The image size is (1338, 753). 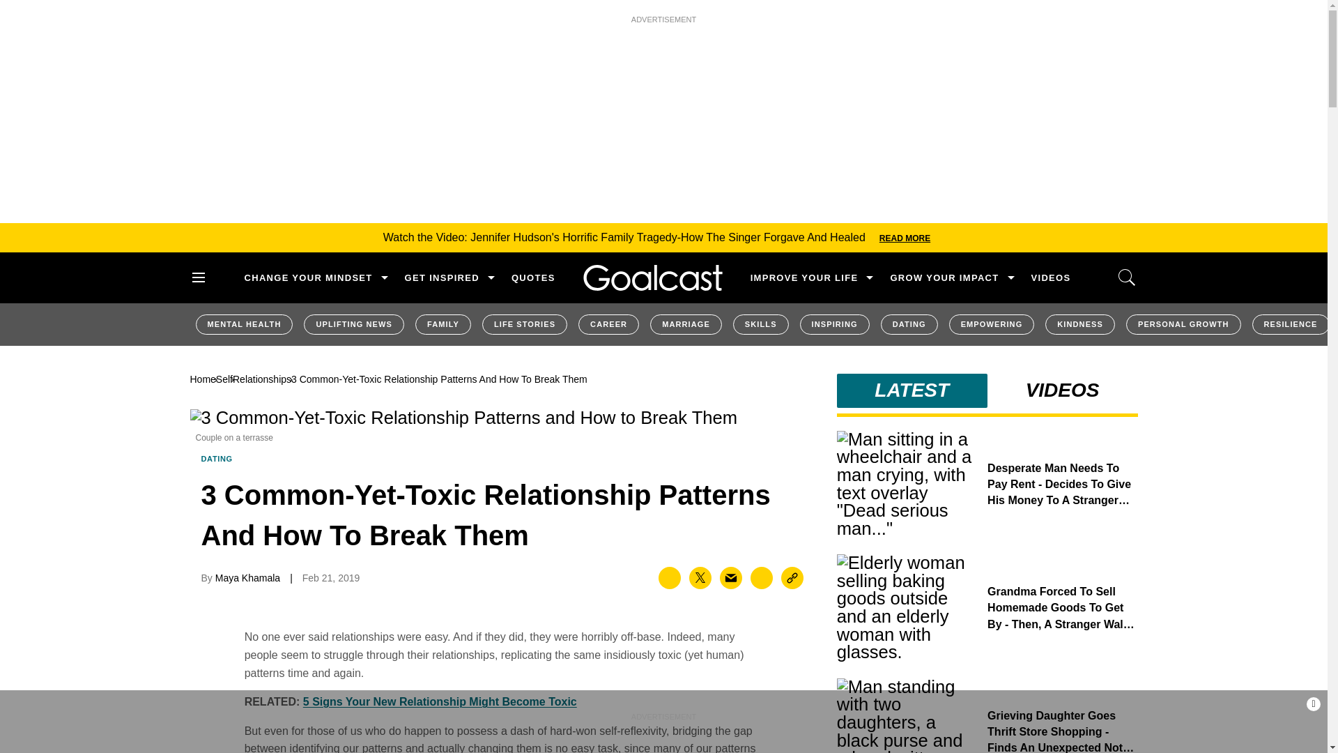 What do you see at coordinates (792, 577) in the screenshot?
I see `Copy this link to clipboard` at bounding box center [792, 577].